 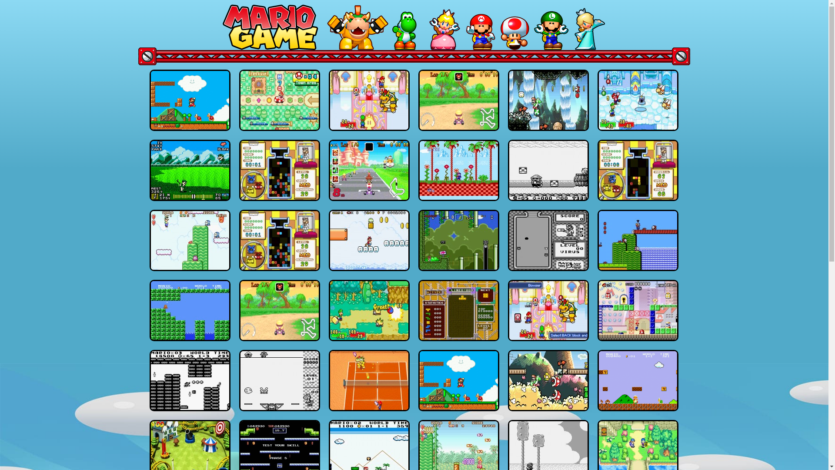 What do you see at coordinates (190, 450) in the screenshot?
I see `Mario Pinball Land` at bounding box center [190, 450].